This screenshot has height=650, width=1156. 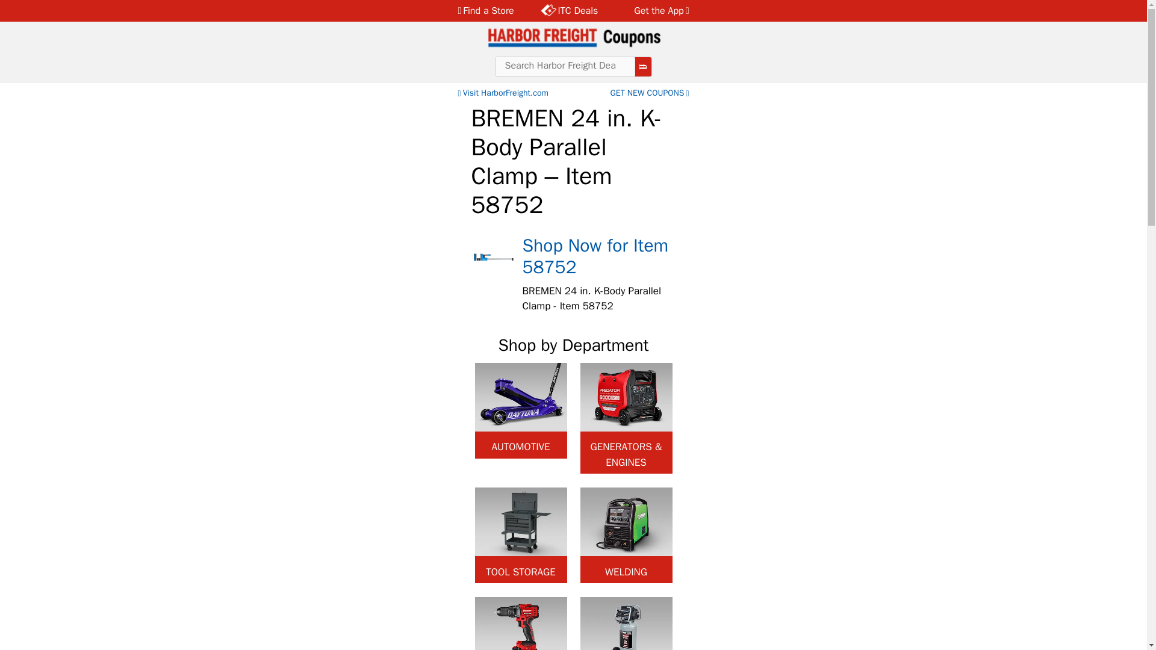 What do you see at coordinates (569, 11) in the screenshot?
I see `ITC Deals` at bounding box center [569, 11].